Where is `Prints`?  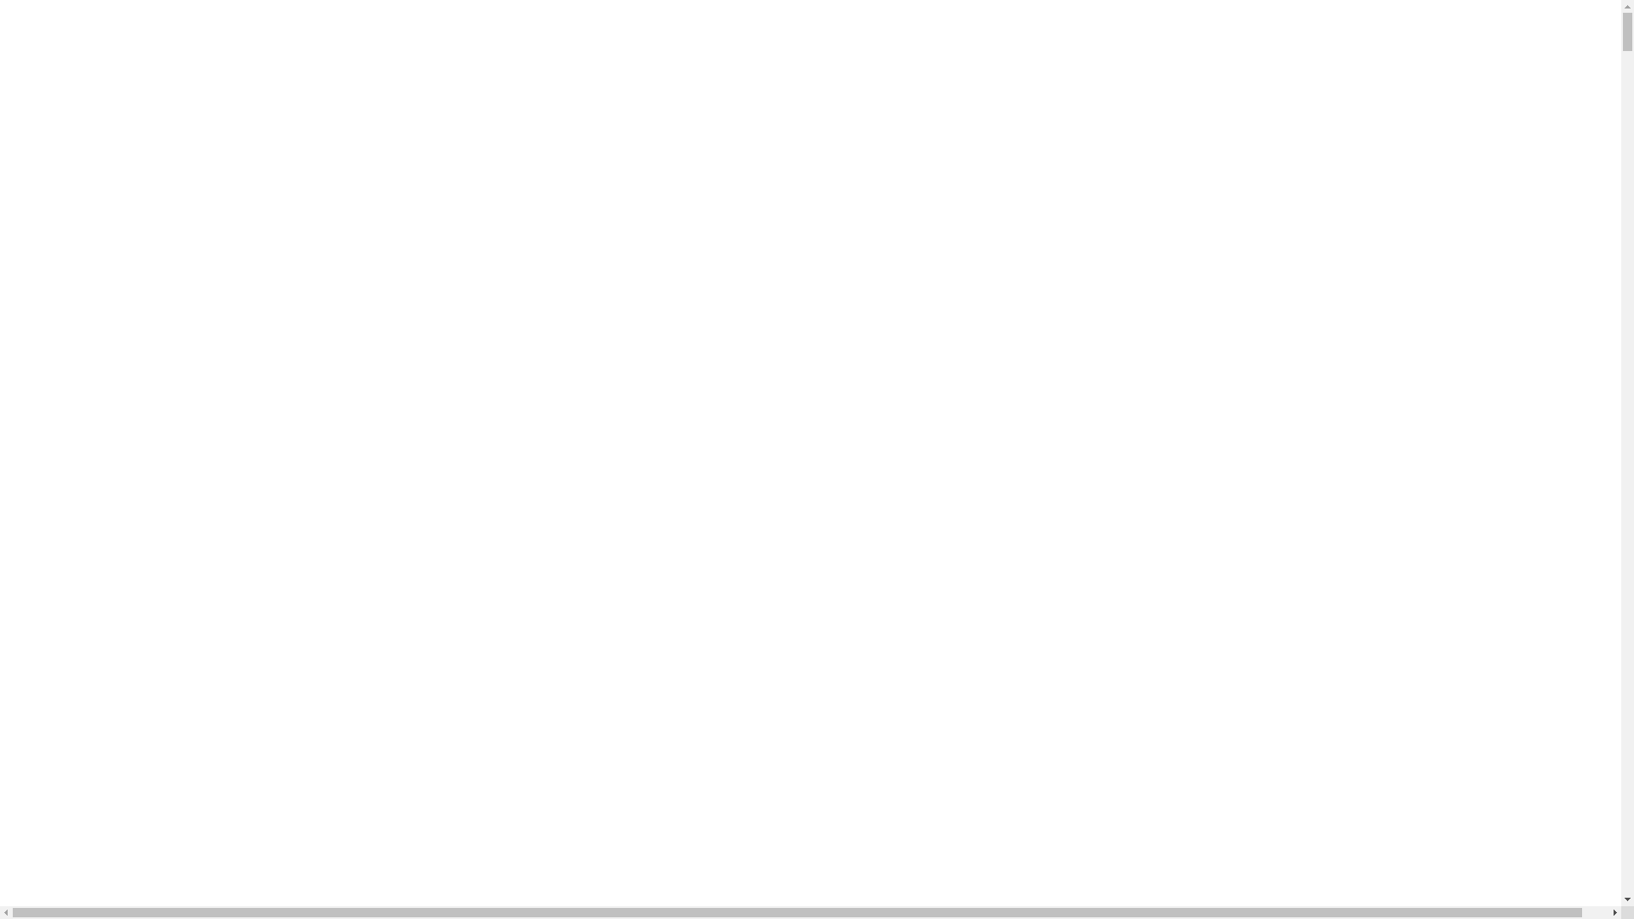
Prints is located at coordinates (90, 526).